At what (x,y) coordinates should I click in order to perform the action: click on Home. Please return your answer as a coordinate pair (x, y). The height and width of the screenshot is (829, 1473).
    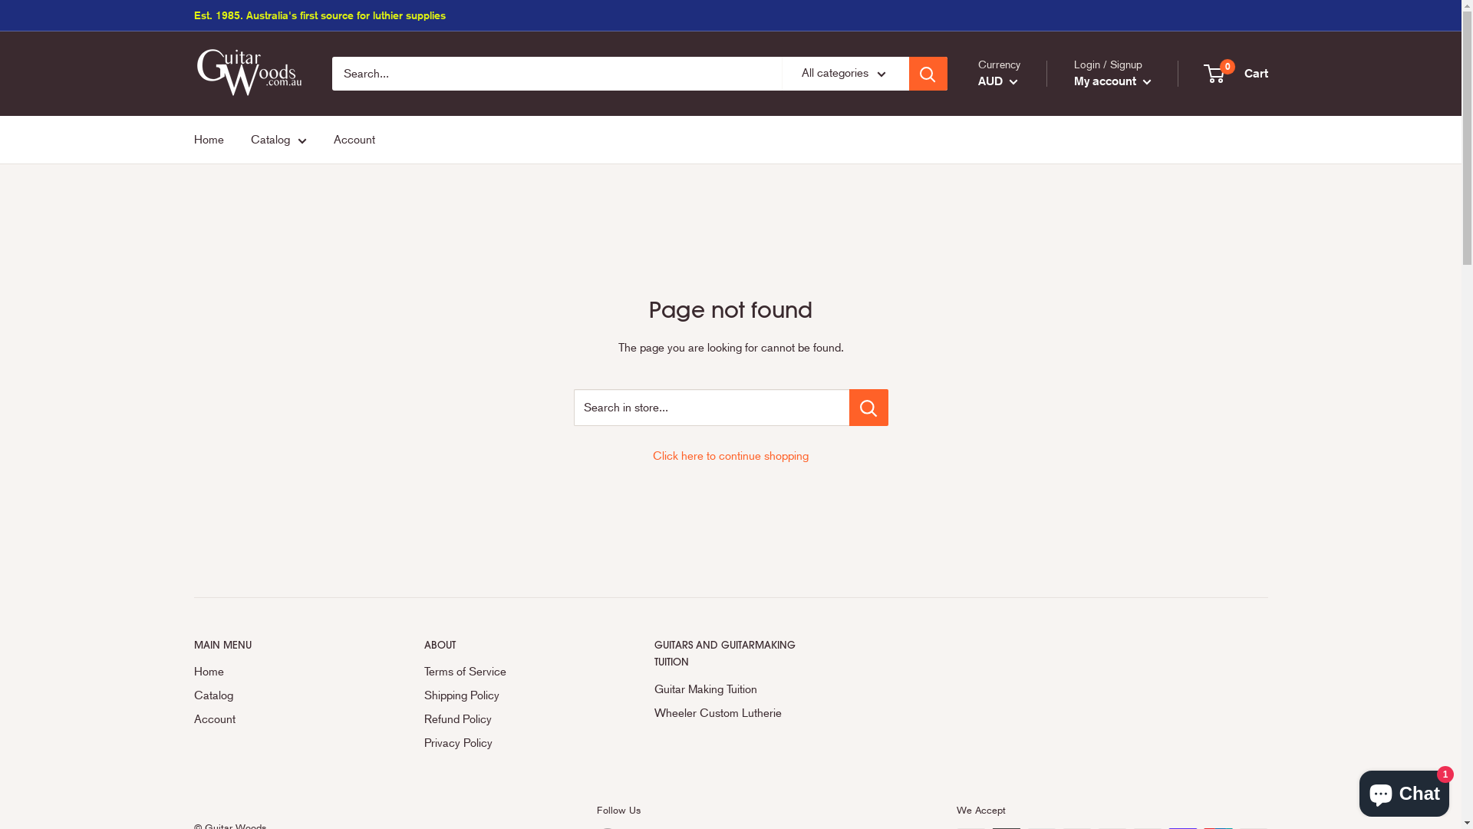
    Looking at the image, I should click on (209, 140).